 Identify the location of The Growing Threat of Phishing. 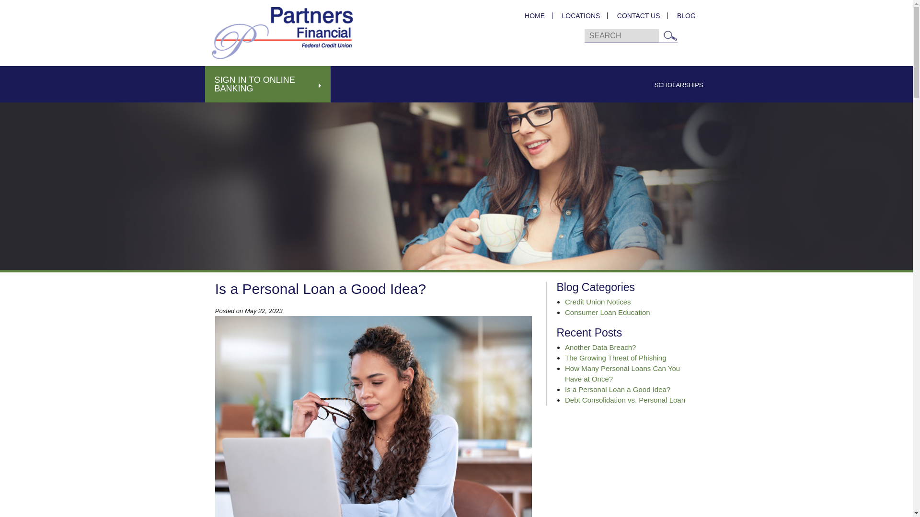
(615, 358).